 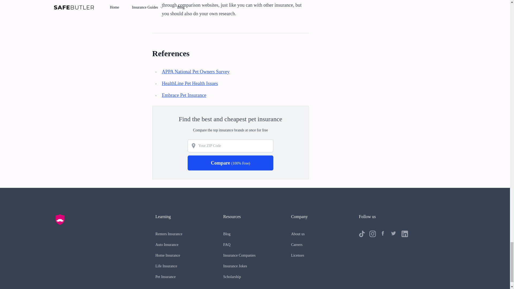 What do you see at coordinates (167, 245) in the screenshot?
I see `Auto Insurance` at bounding box center [167, 245].